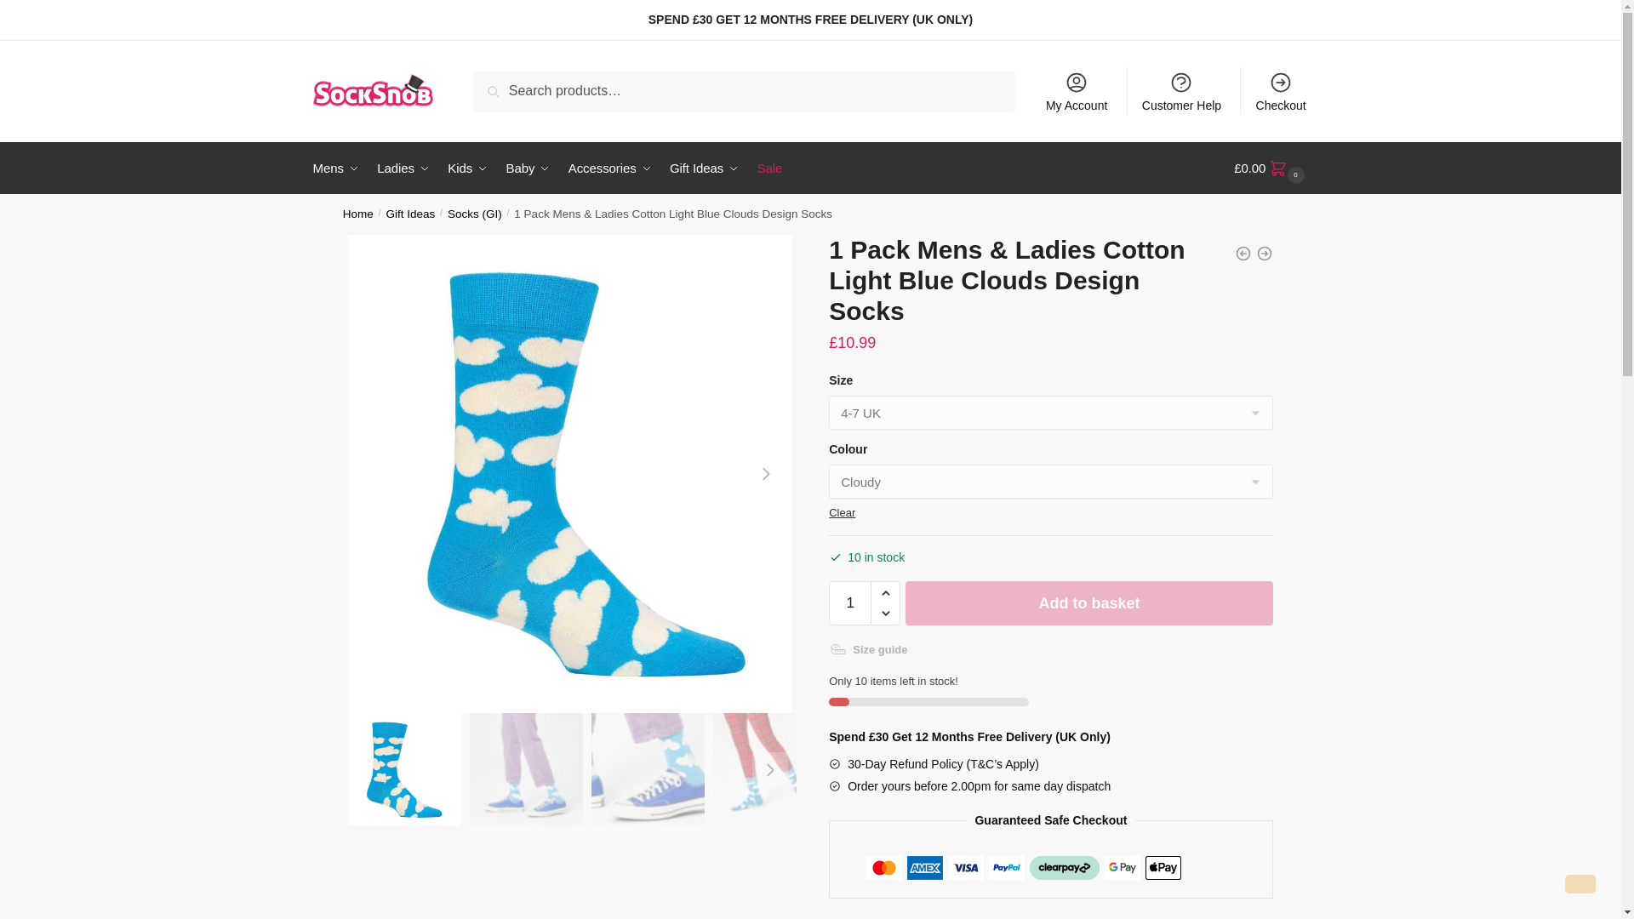 Image resolution: width=1634 pixels, height=919 pixels. What do you see at coordinates (1281, 90) in the screenshot?
I see `Checkout` at bounding box center [1281, 90].